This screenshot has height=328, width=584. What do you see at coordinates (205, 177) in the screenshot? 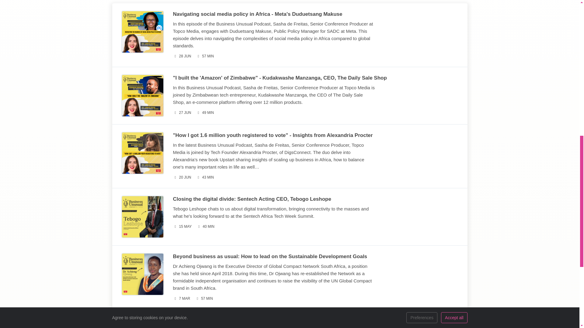
I see `Duration` at bounding box center [205, 177].